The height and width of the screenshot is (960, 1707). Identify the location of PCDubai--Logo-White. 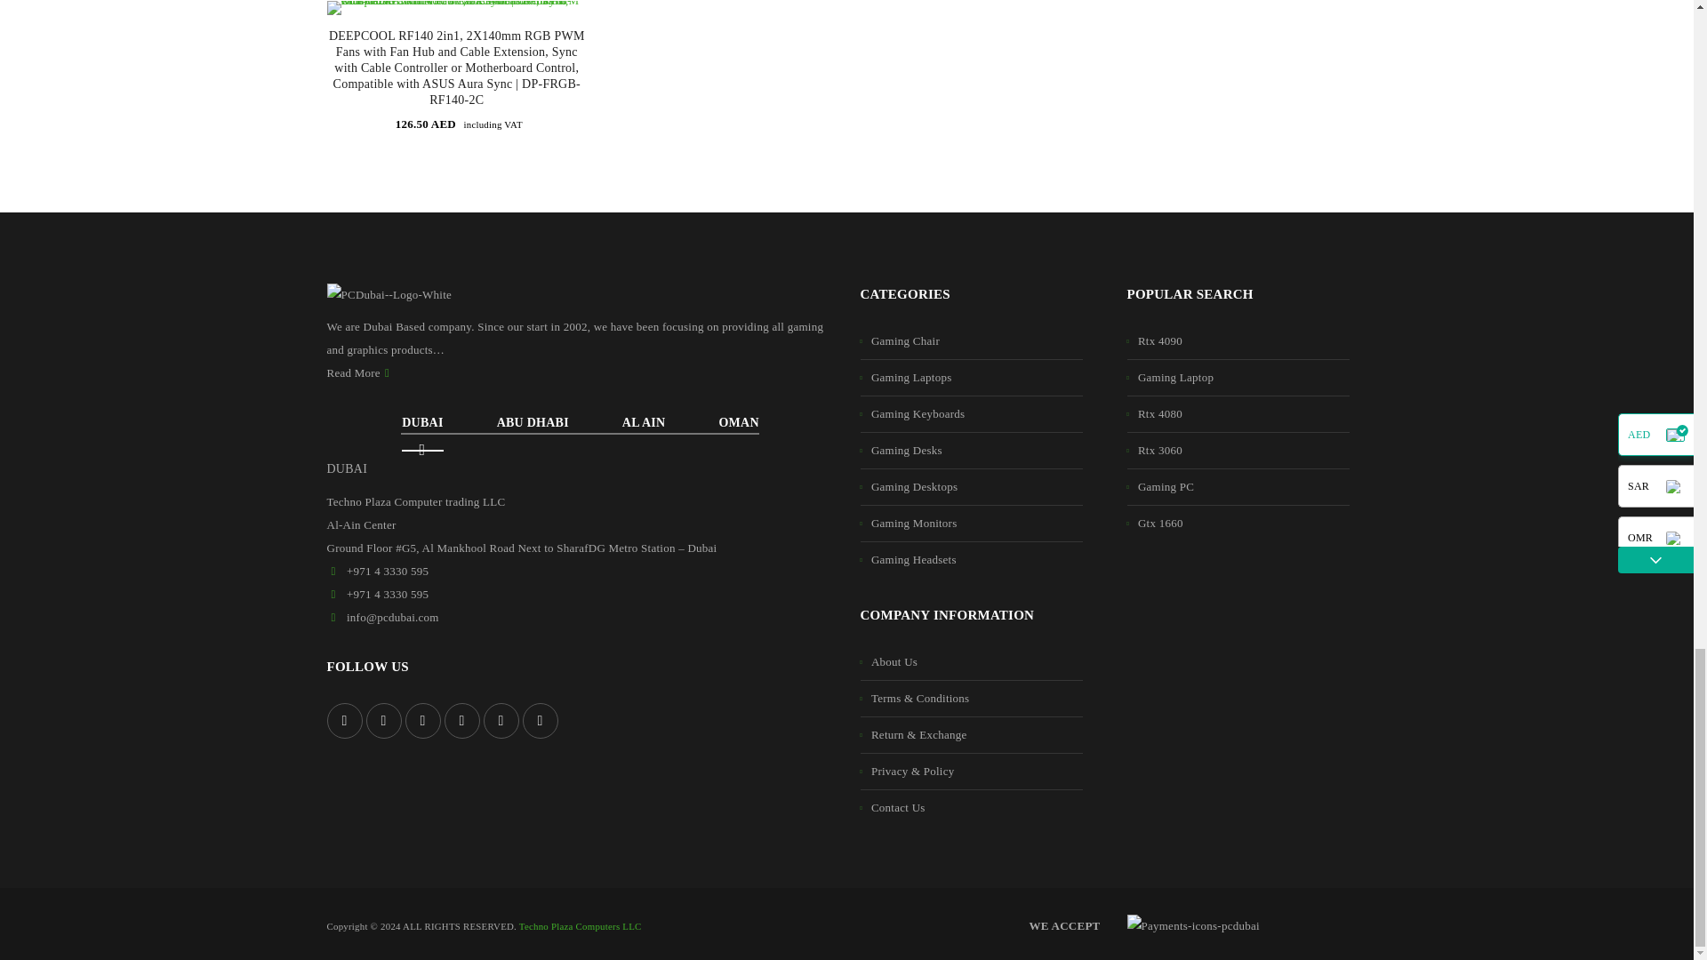
(389, 294).